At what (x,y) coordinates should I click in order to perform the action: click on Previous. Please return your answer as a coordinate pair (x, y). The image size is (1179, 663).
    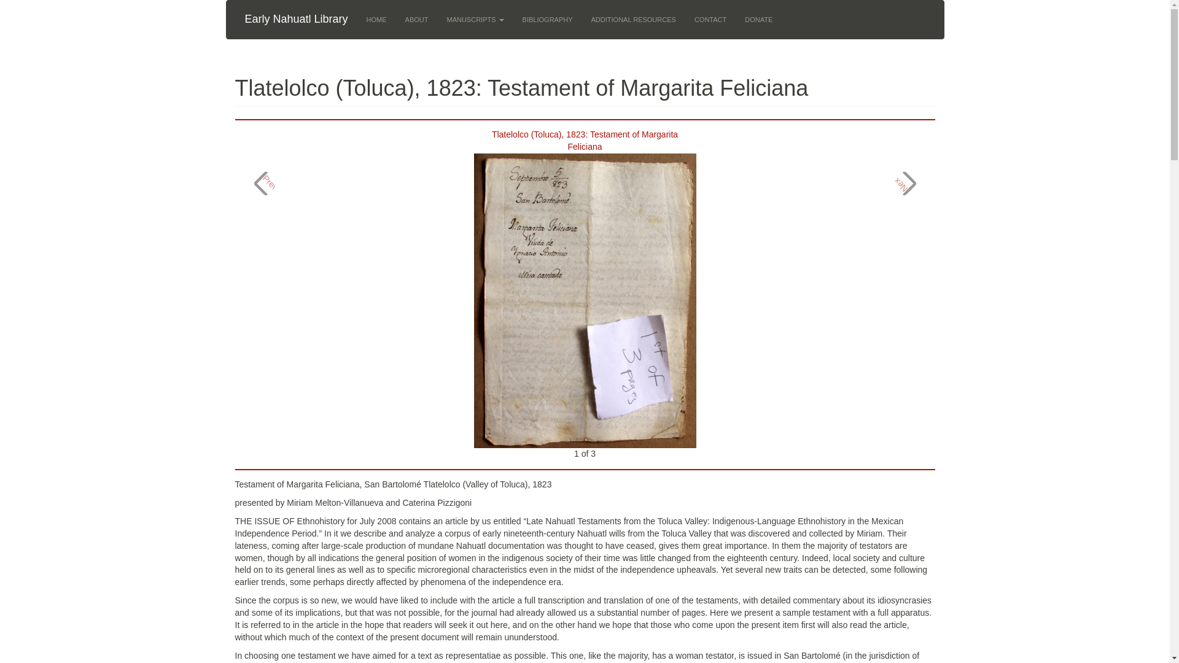
    Looking at the image, I should click on (277, 178).